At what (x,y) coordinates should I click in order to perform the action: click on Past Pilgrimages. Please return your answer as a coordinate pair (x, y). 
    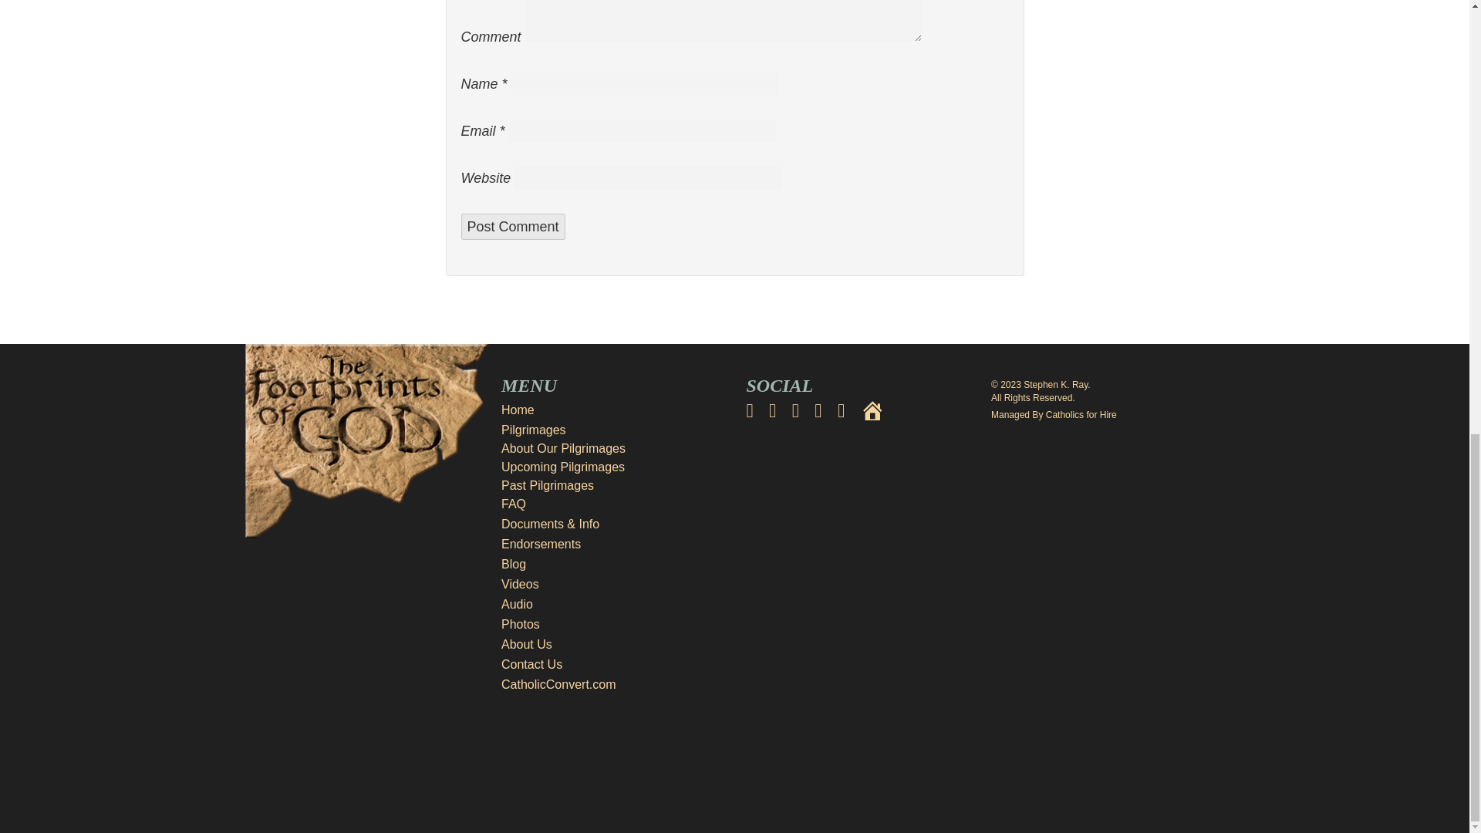
    Looking at the image, I should click on (548, 486).